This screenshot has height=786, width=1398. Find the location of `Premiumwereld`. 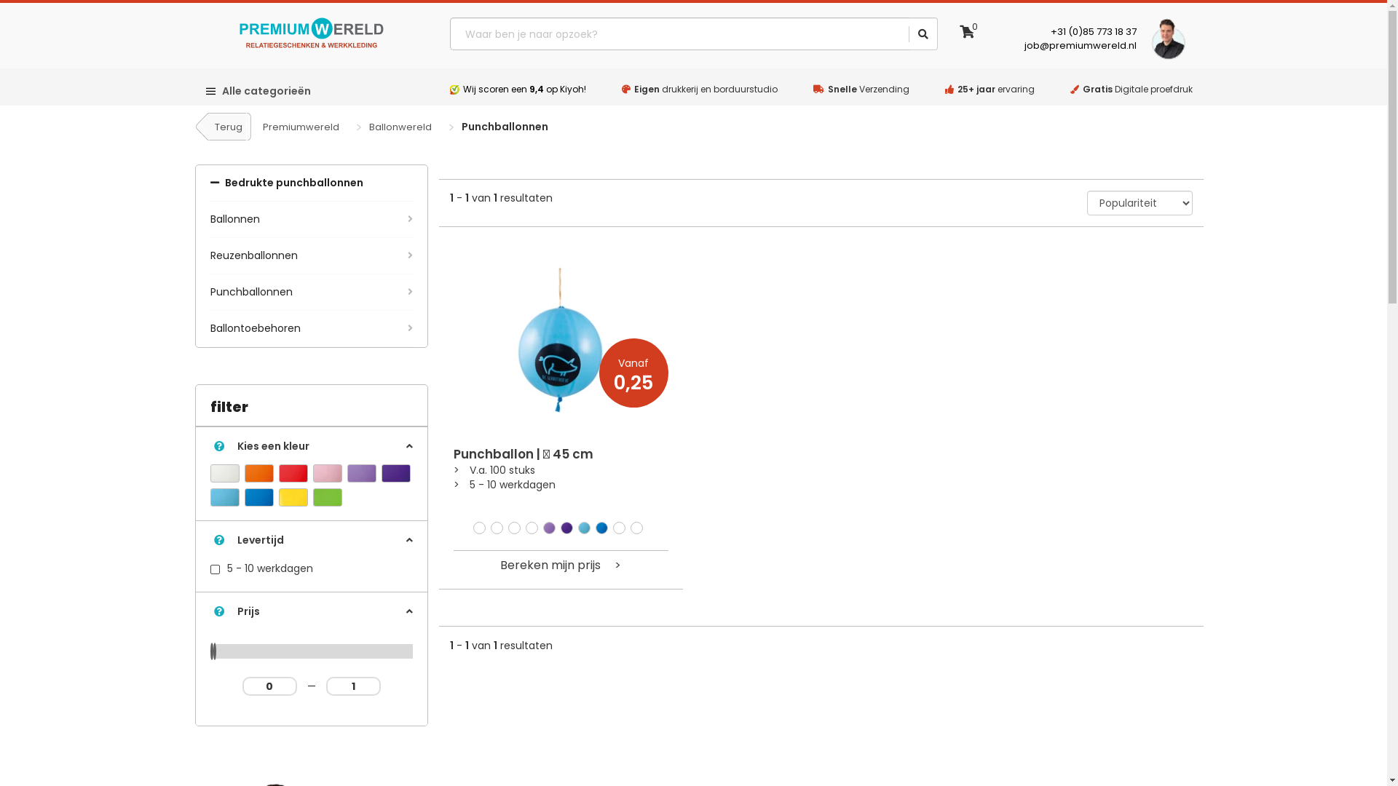

Premiumwereld is located at coordinates (300, 127).